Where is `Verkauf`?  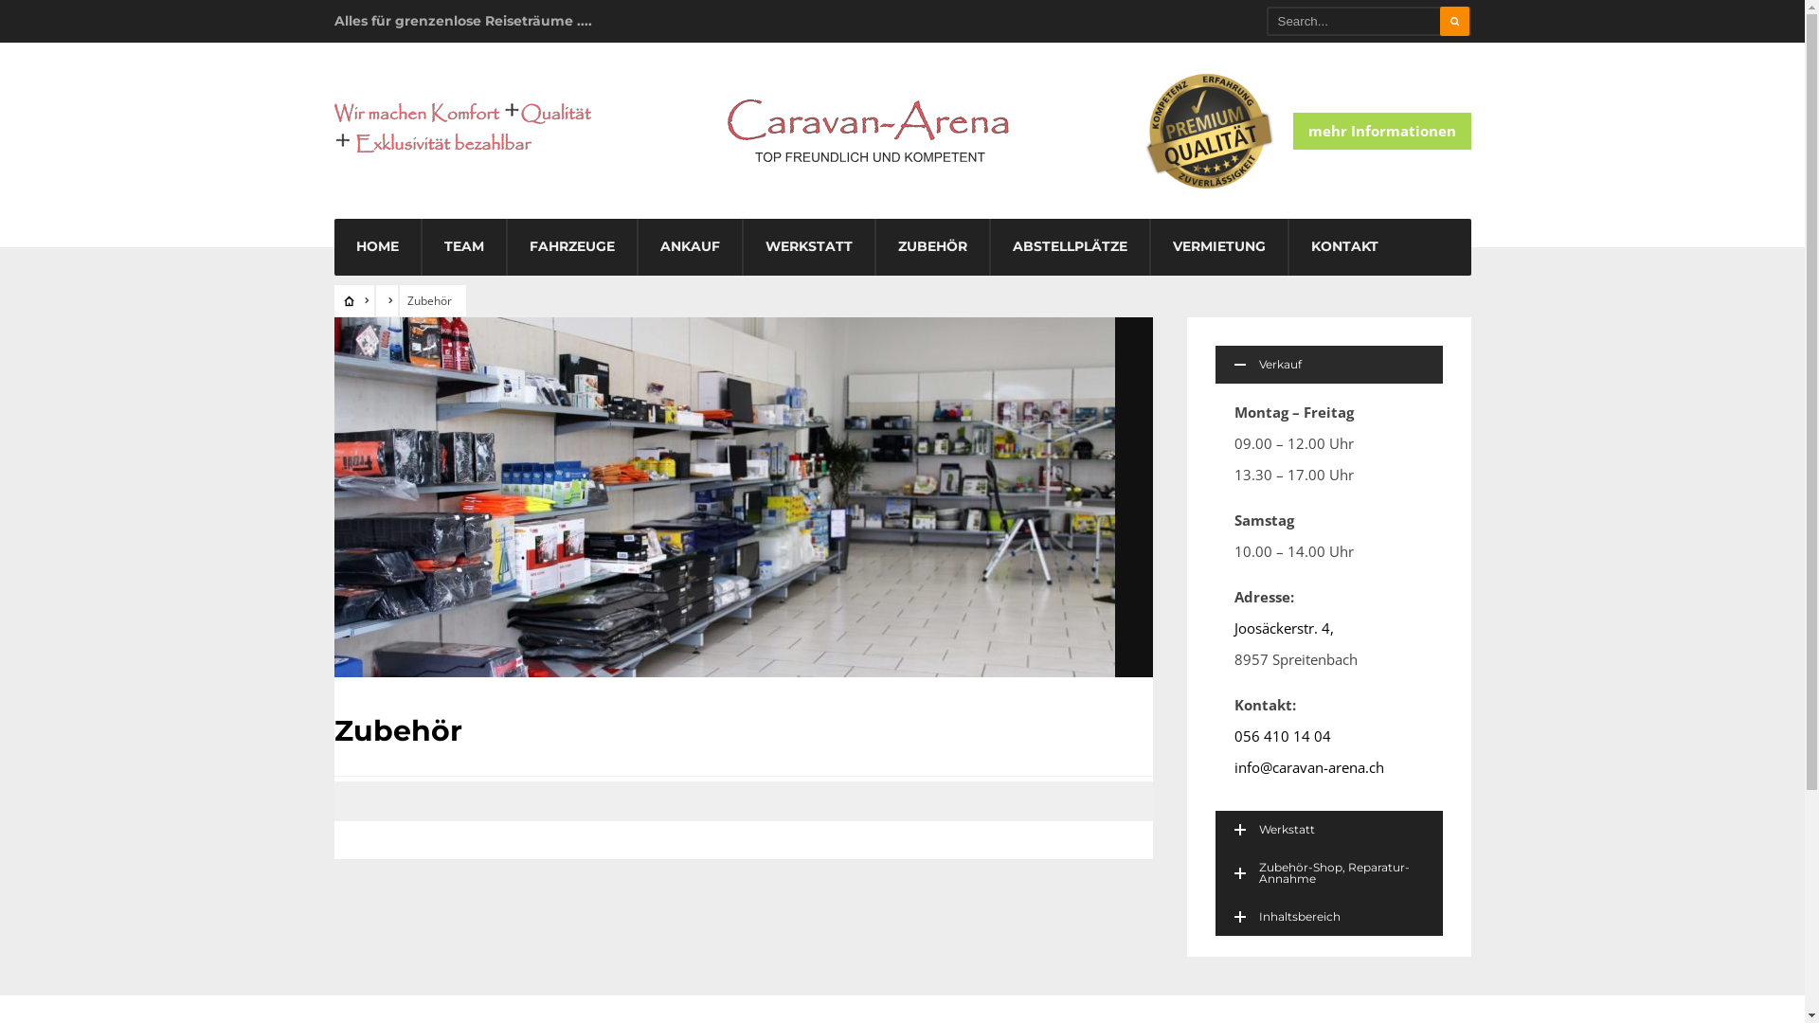
Verkauf is located at coordinates (1328, 365).